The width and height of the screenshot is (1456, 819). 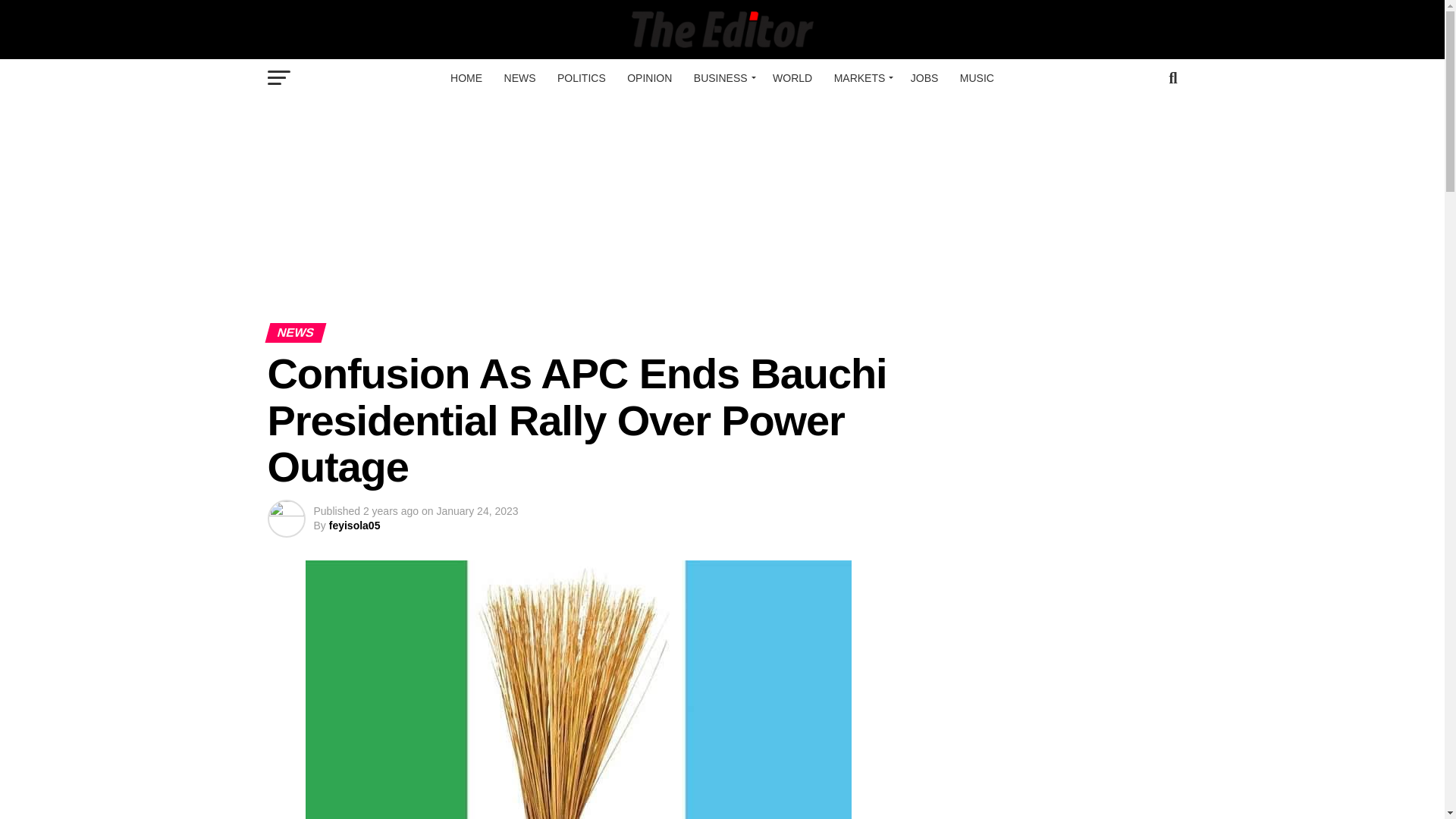 What do you see at coordinates (722, 77) in the screenshot?
I see `BUSINESS` at bounding box center [722, 77].